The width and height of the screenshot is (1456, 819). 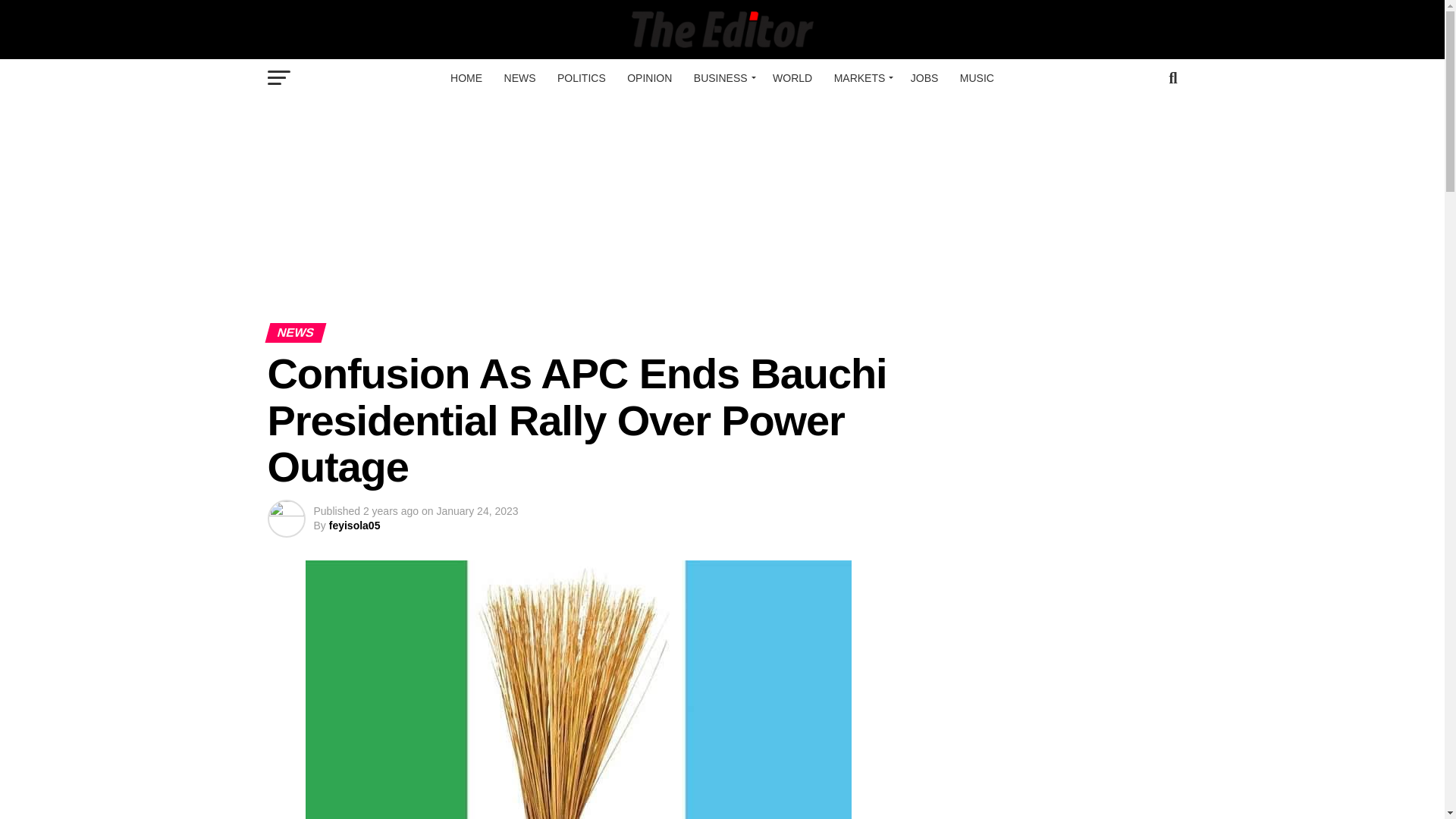 What do you see at coordinates (722, 77) in the screenshot?
I see `BUSINESS` at bounding box center [722, 77].